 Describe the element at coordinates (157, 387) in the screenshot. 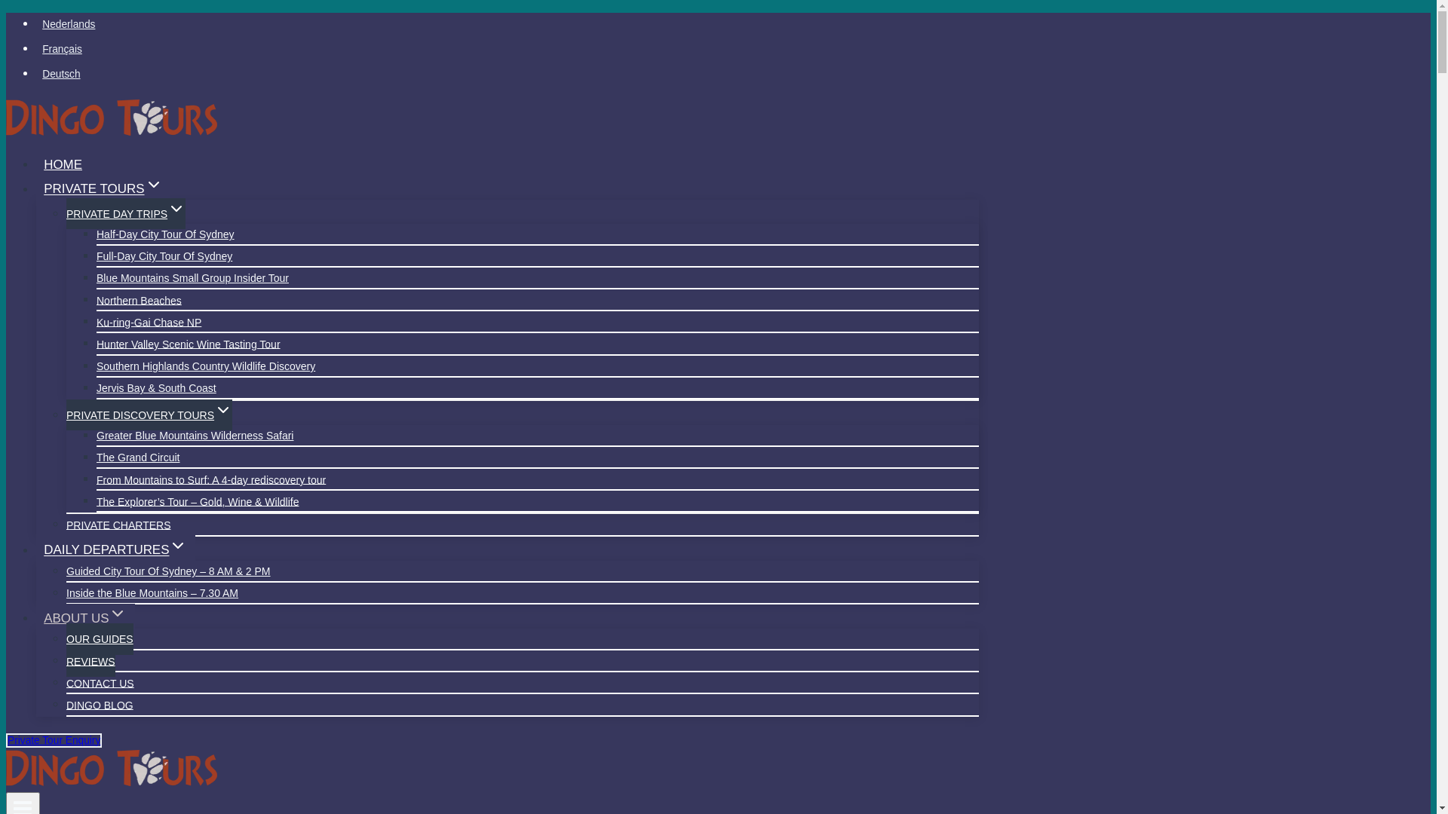

I see `Jervis Bay & South Coast` at that location.